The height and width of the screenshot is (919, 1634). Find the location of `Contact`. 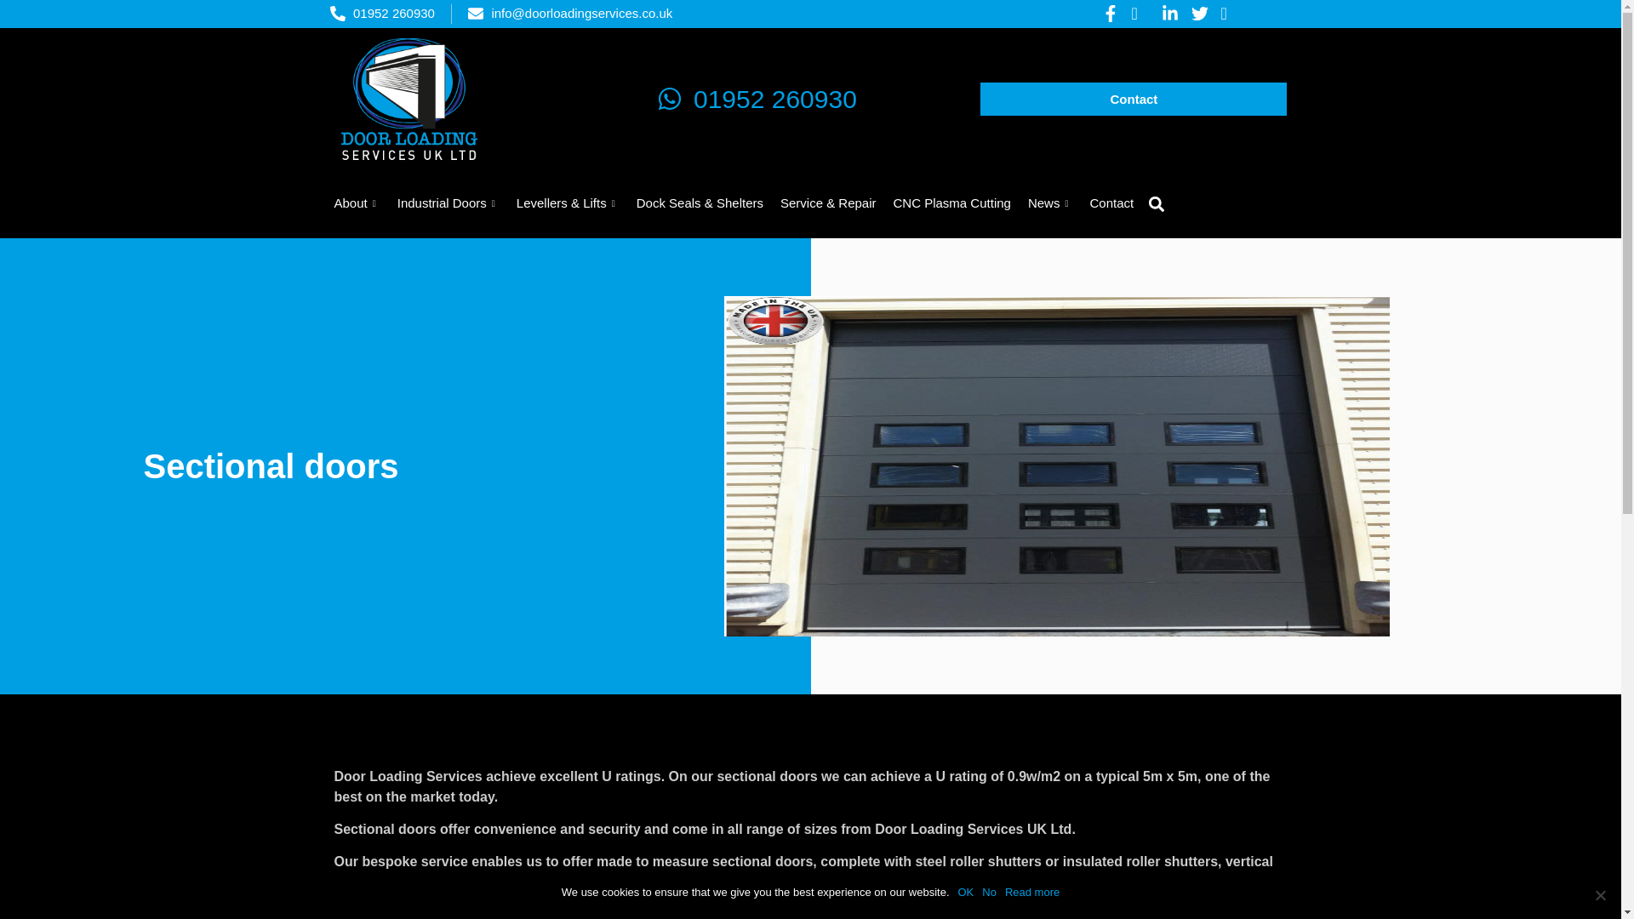

Contact is located at coordinates (1134, 99).